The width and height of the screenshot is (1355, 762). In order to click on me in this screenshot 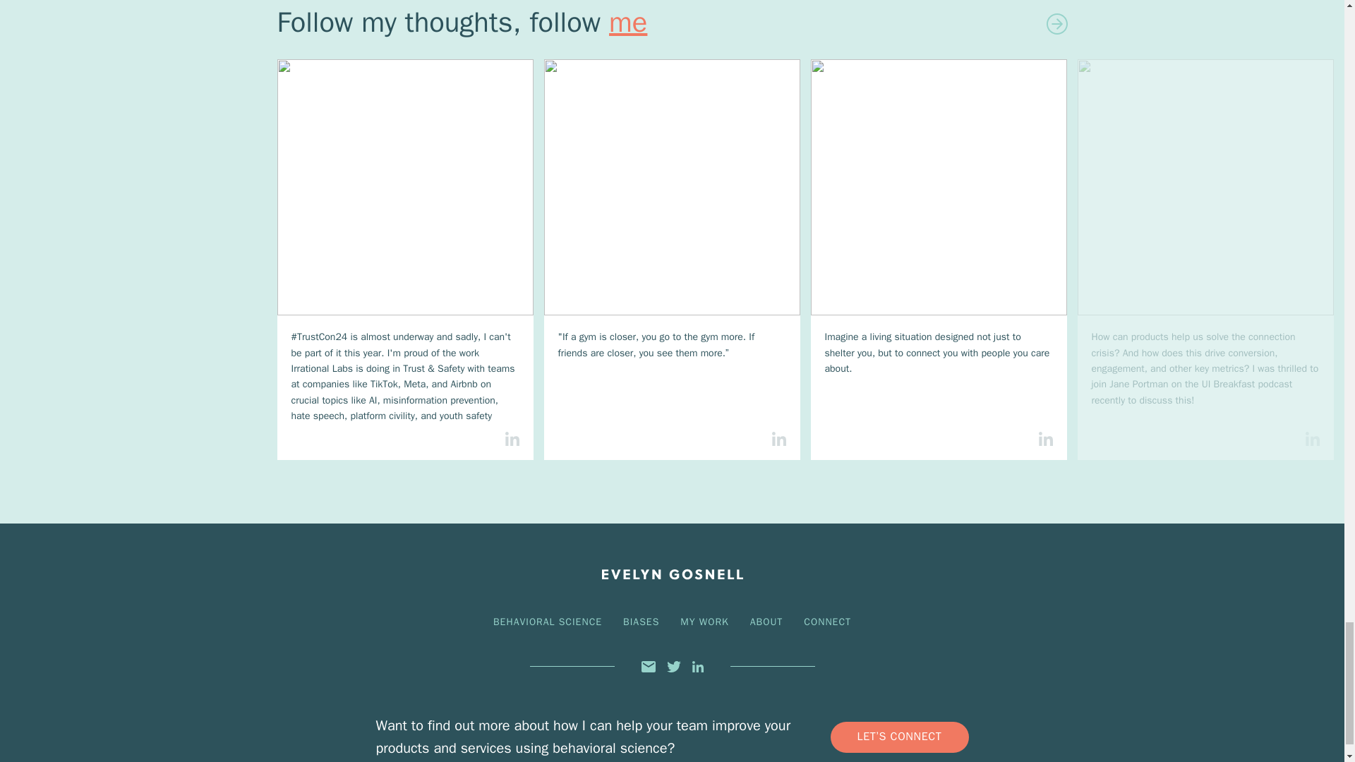, I will do `click(628, 23)`.